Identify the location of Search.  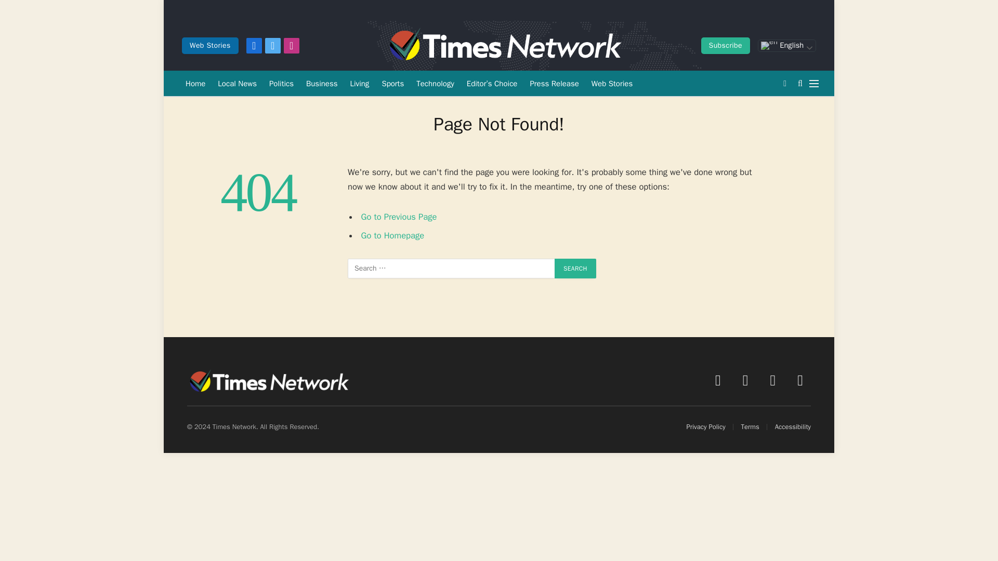
(575, 268).